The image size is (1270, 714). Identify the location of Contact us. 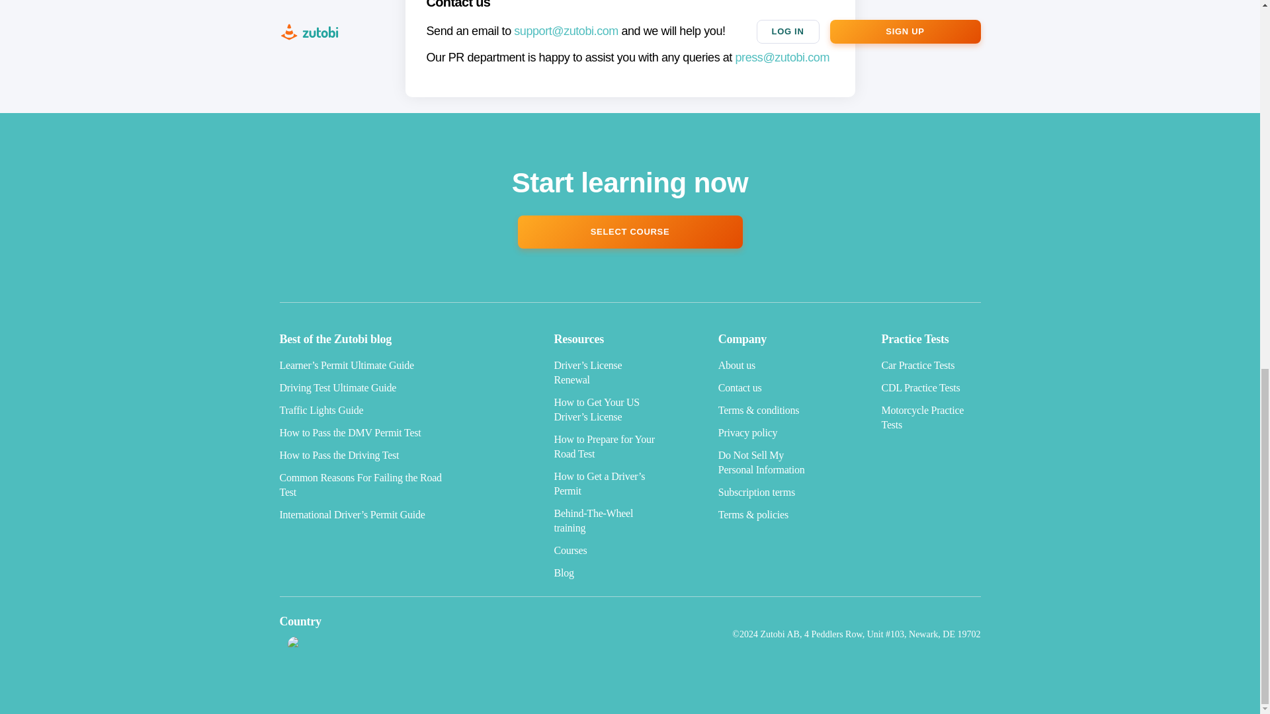
(740, 387).